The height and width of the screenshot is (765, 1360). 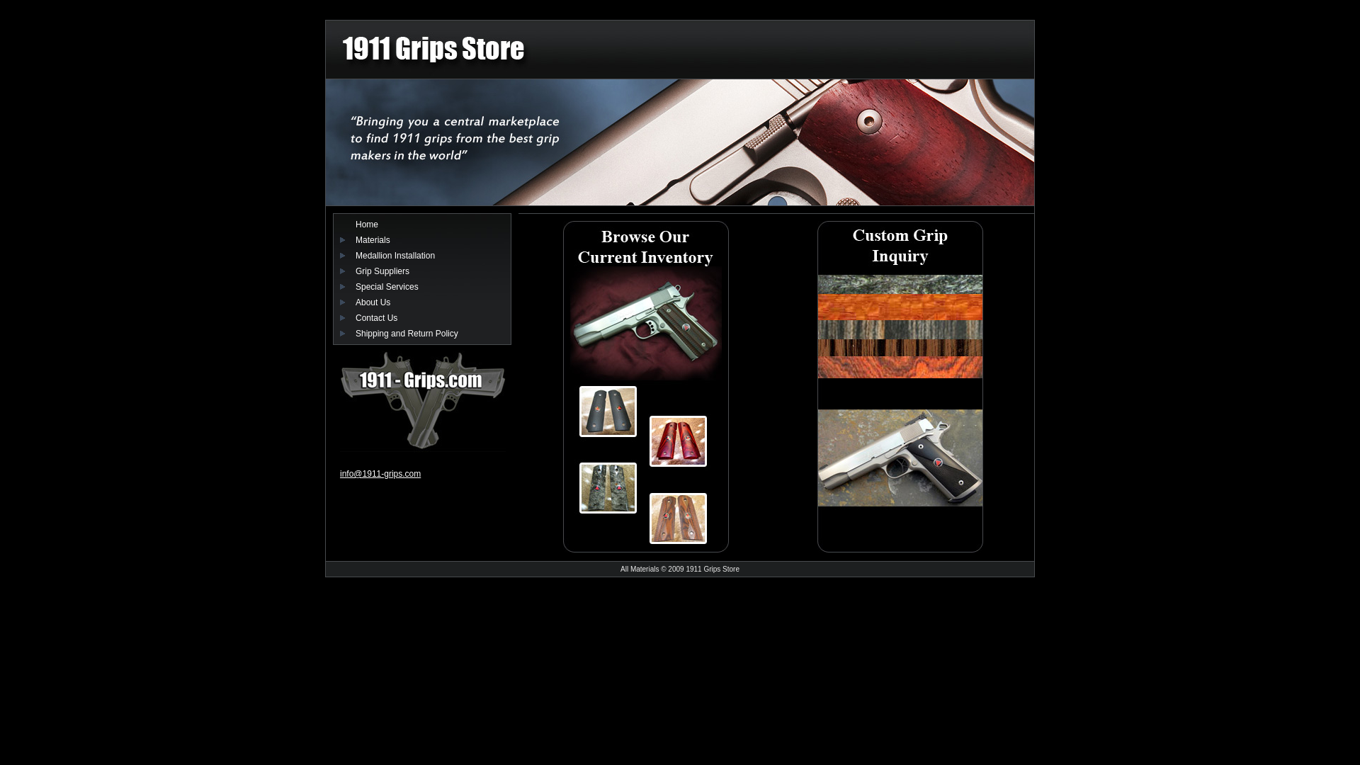 I want to click on About Us, so click(x=373, y=302).